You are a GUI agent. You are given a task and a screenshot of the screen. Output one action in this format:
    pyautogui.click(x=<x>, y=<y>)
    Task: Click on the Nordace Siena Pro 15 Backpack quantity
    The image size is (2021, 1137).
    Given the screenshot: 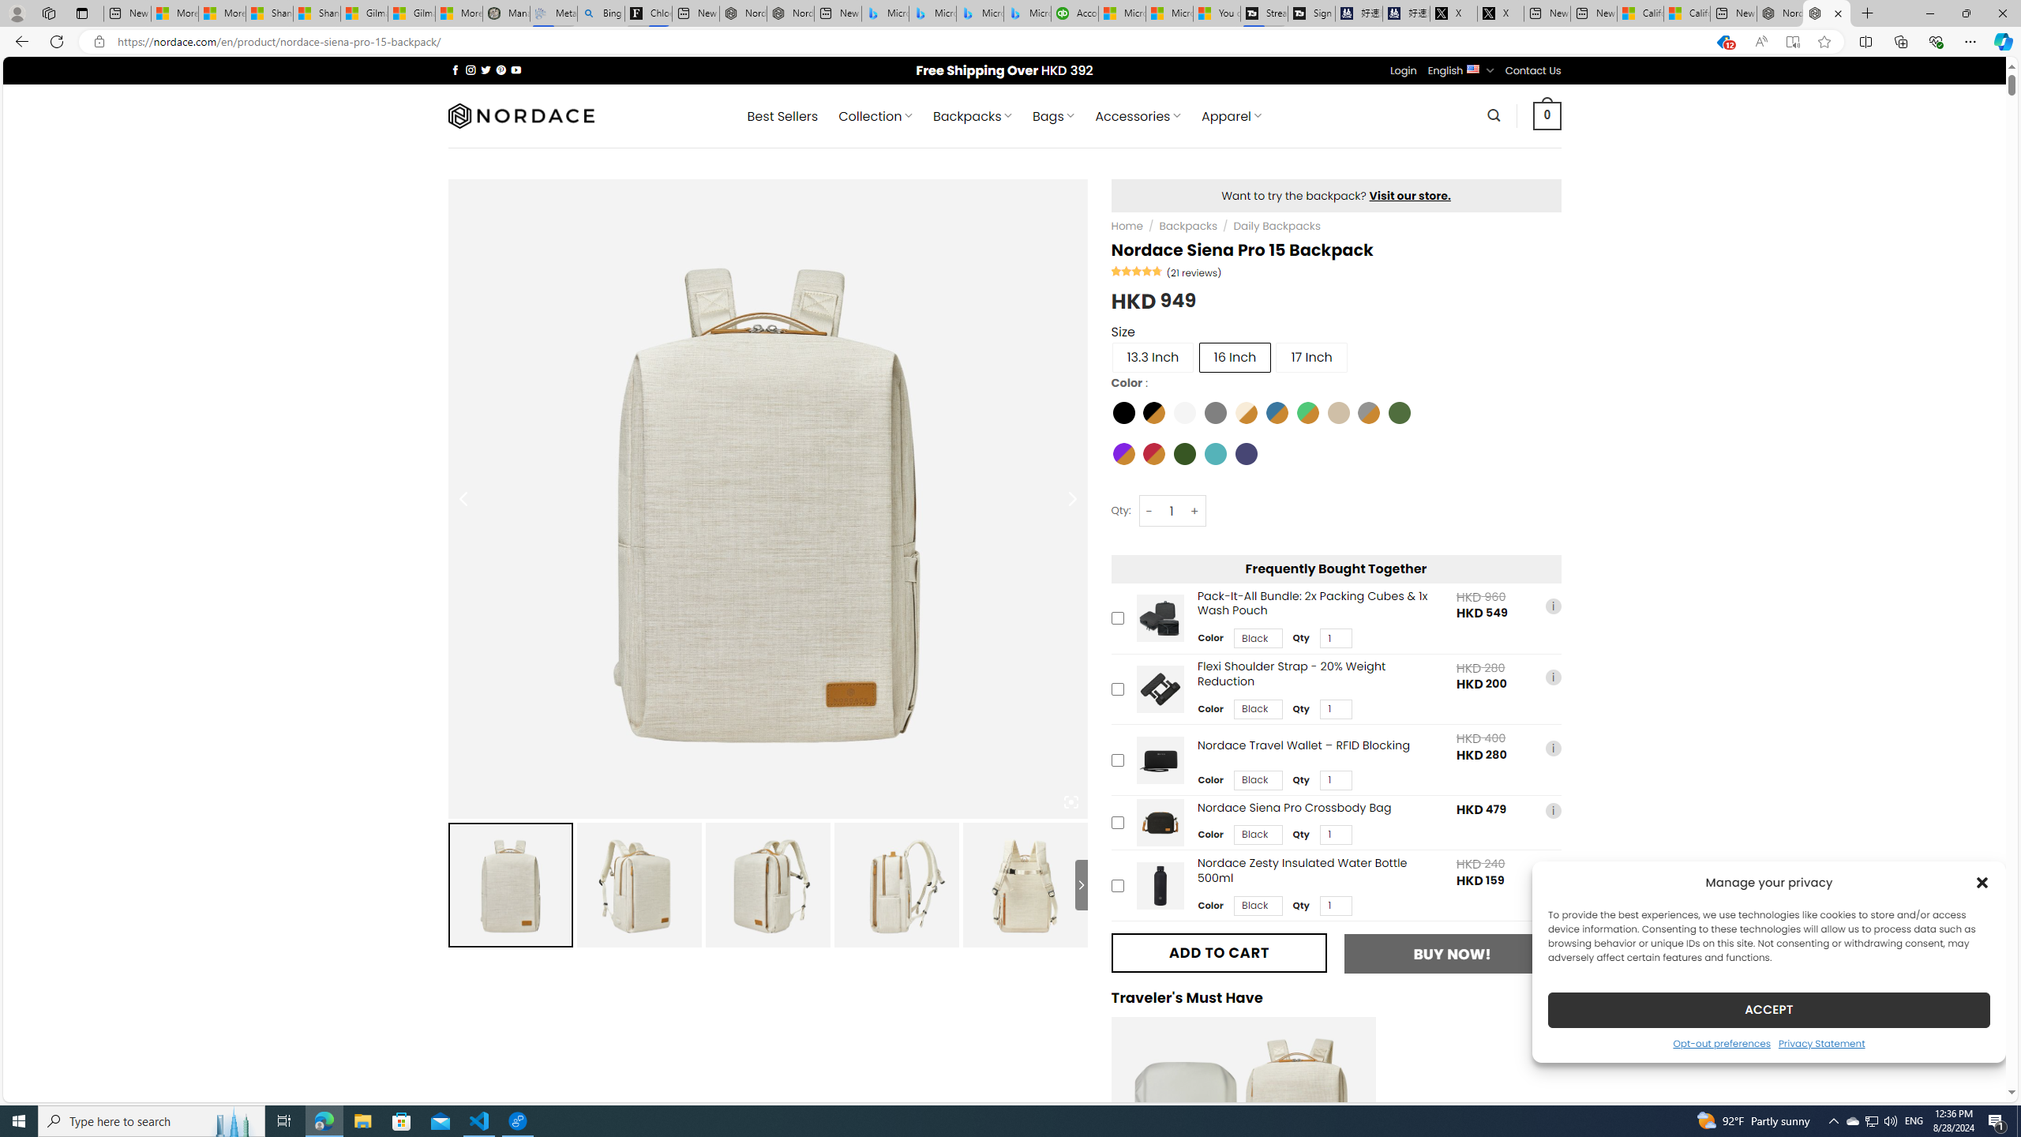 What is the action you would take?
    pyautogui.click(x=1171, y=511)
    